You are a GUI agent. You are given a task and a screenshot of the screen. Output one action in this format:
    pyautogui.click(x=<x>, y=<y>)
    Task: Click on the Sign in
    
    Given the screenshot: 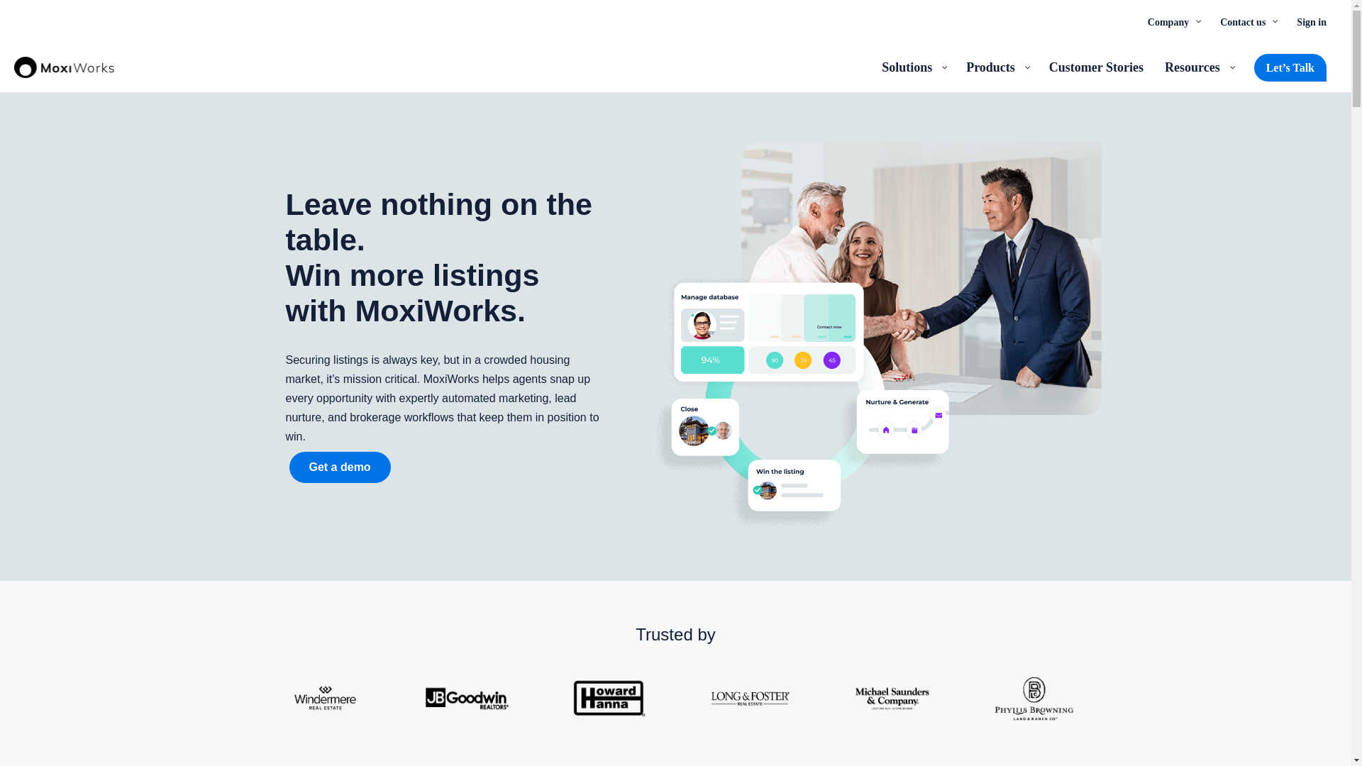 What is the action you would take?
    pyautogui.click(x=1311, y=21)
    